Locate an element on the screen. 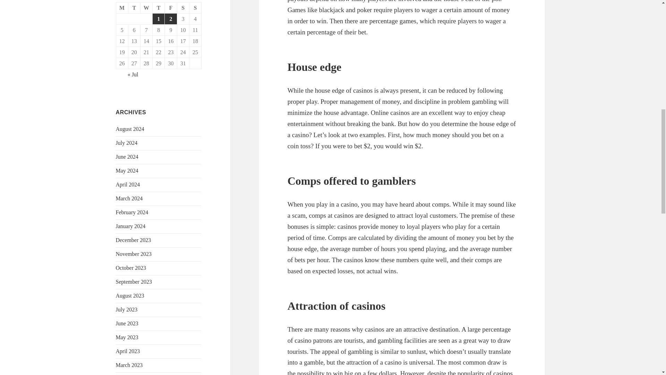  March 2023 is located at coordinates (129, 365).